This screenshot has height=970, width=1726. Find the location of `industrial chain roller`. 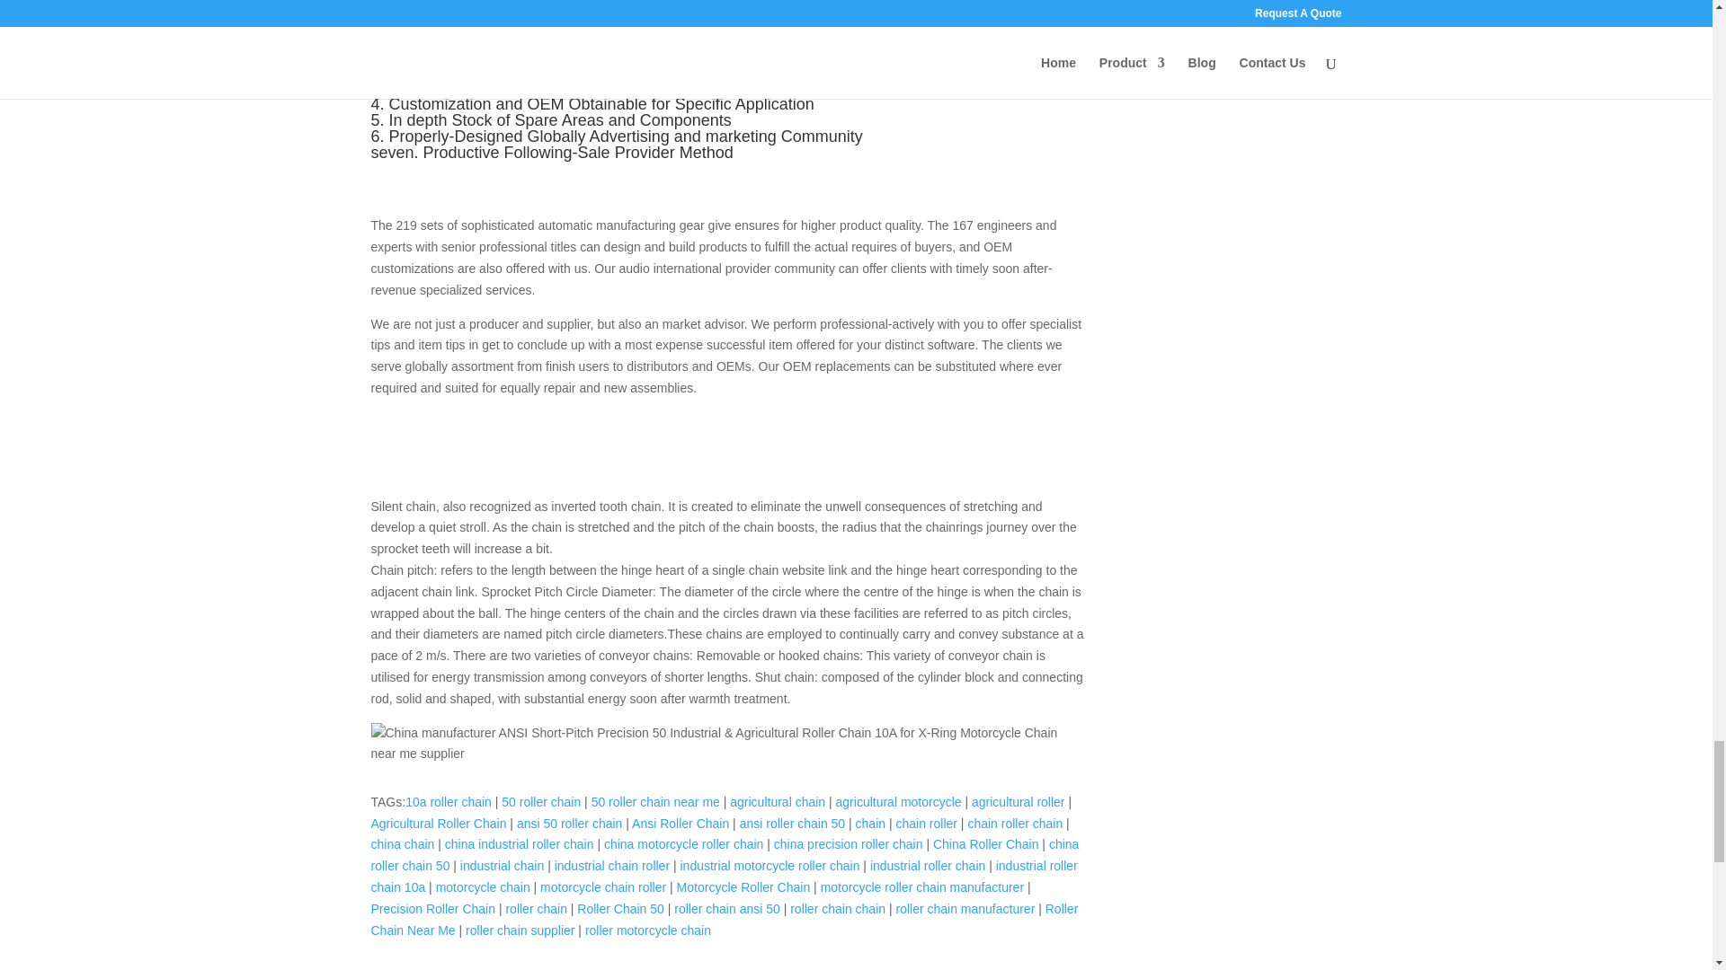

industrial chain roller is located at coordinates (611, 866).